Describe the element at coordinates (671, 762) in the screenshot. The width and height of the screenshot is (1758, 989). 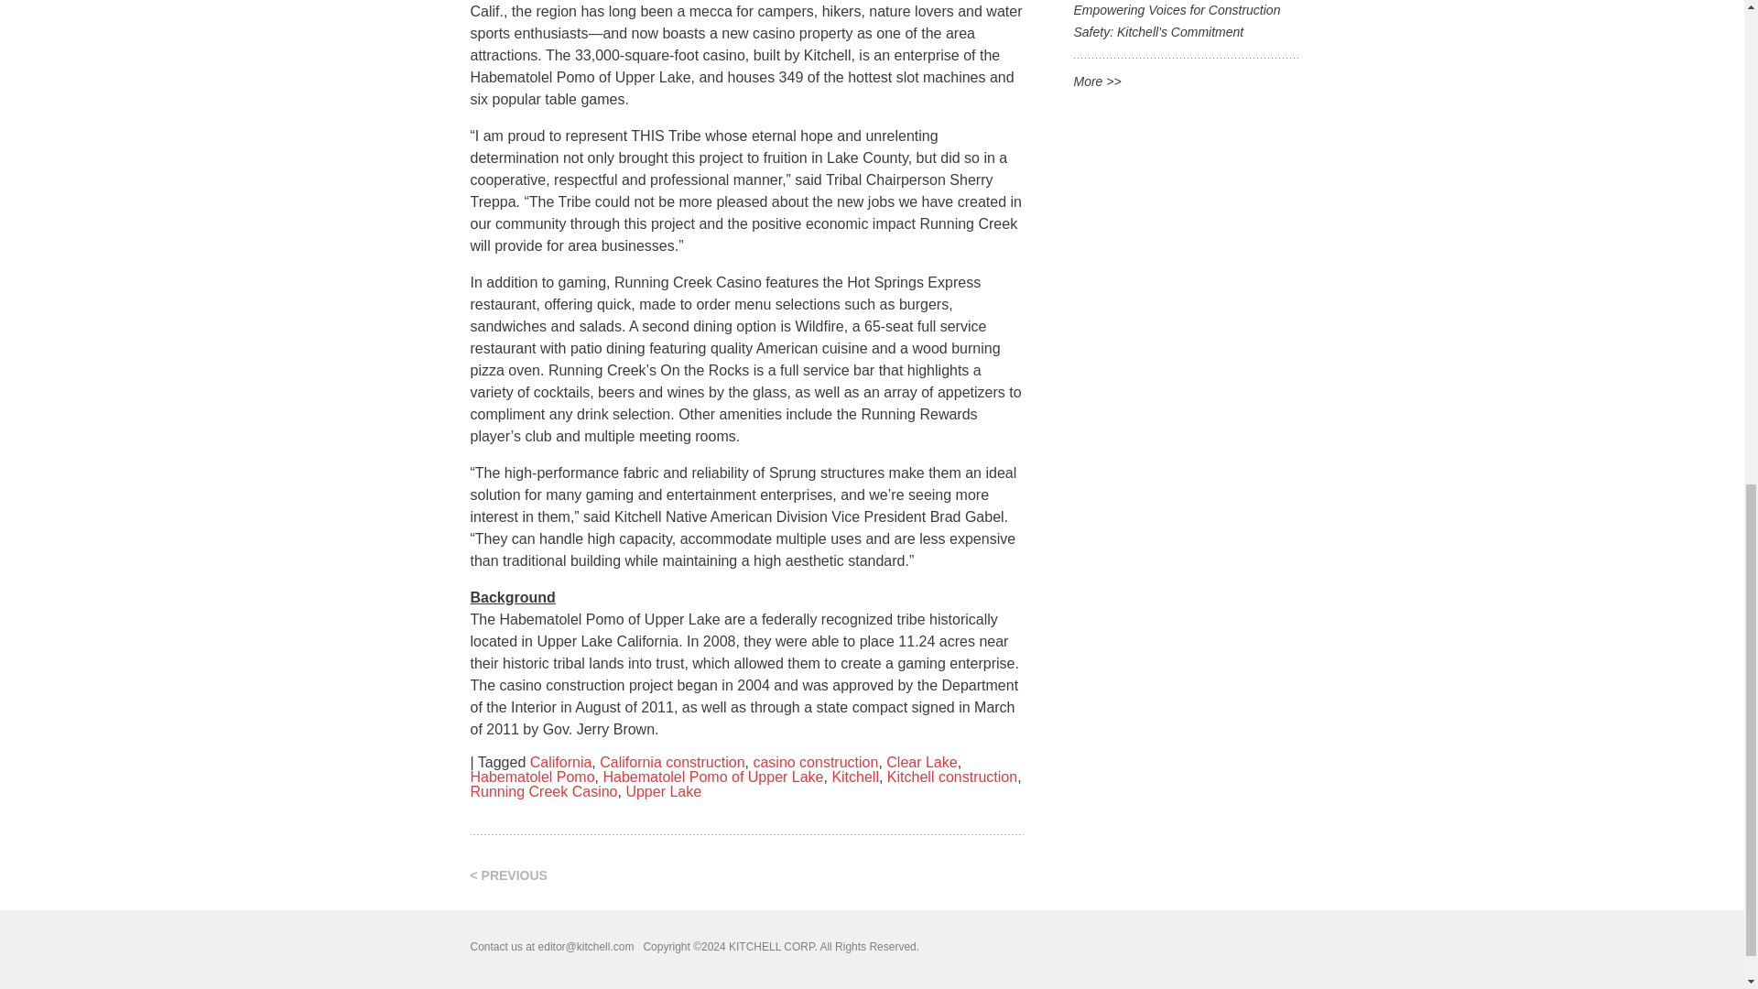
I see `California construction` at that location.